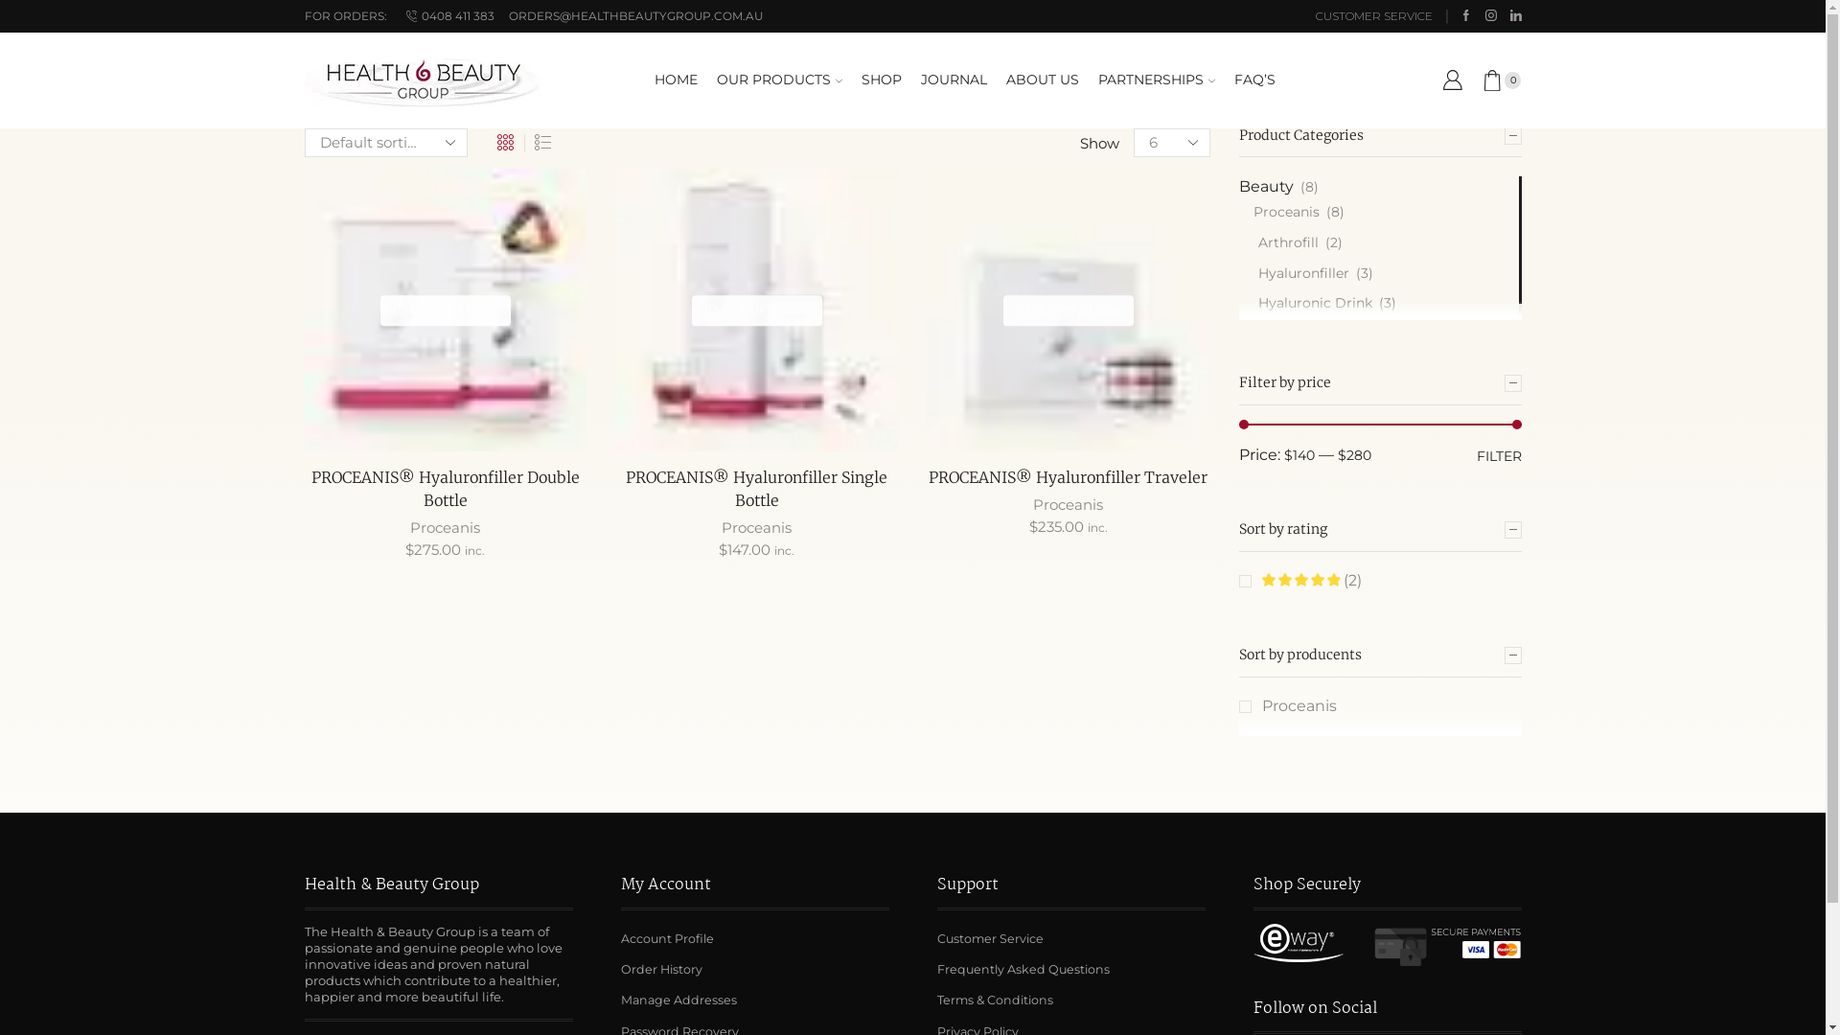 The image size is (1840, 1035). Describe the element at coordinates (678, 1000) in the screenshot. I see `Manage Addresses` at that location.